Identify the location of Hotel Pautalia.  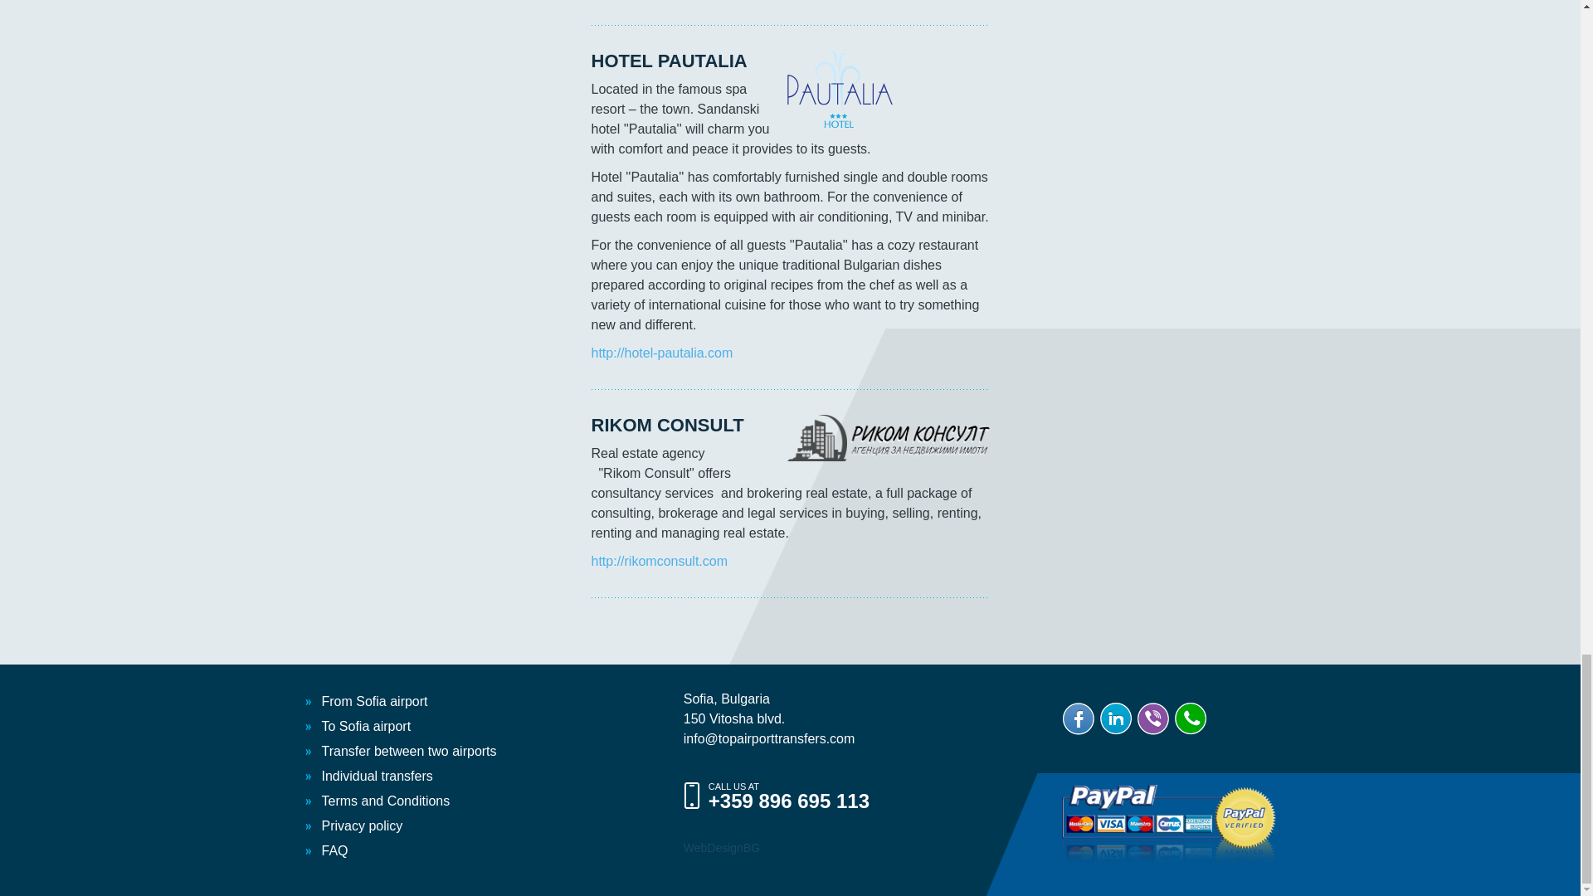
(840, 89).